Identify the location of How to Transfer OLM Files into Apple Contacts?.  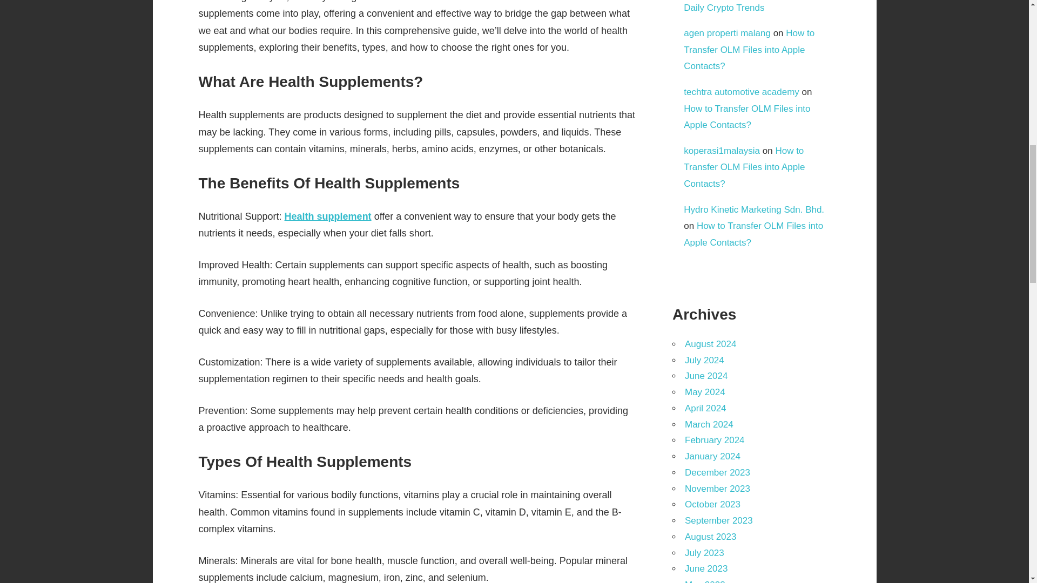
(746, 117).